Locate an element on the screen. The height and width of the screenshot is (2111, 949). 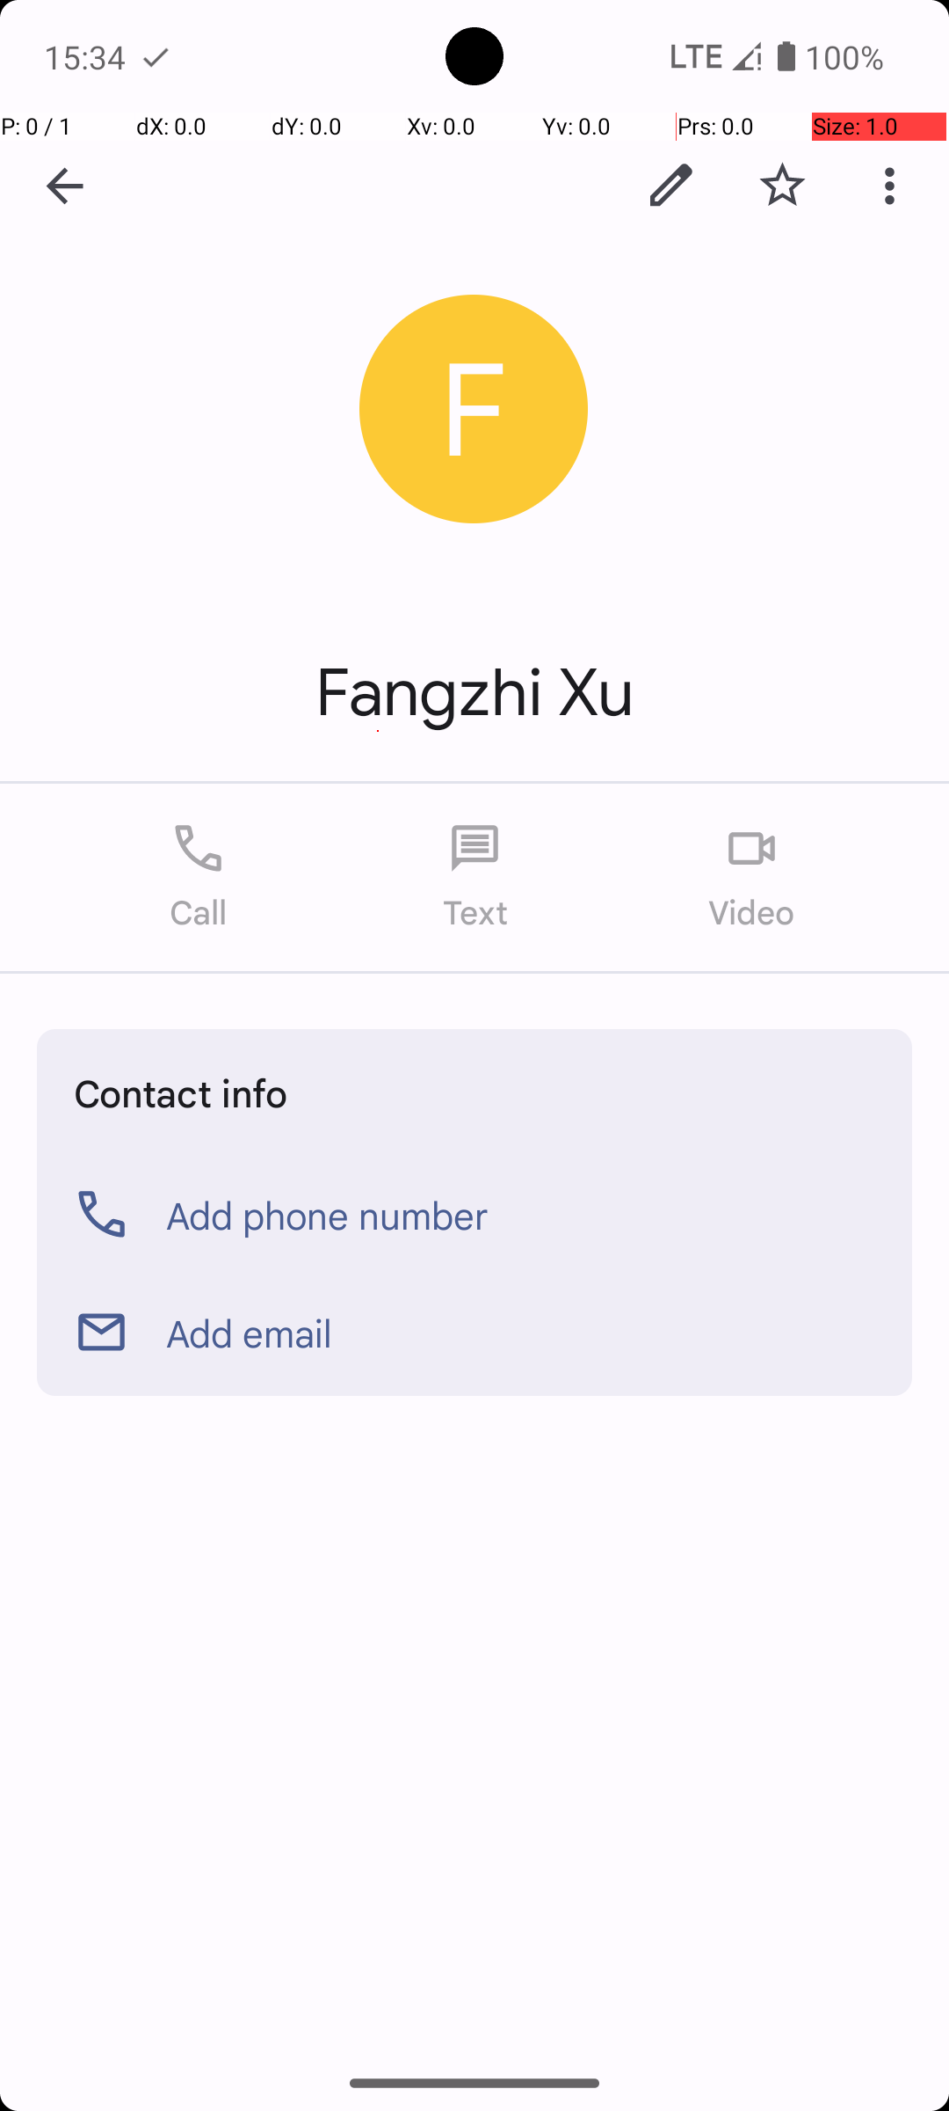
Add email is located at coordinates (250, 1333).